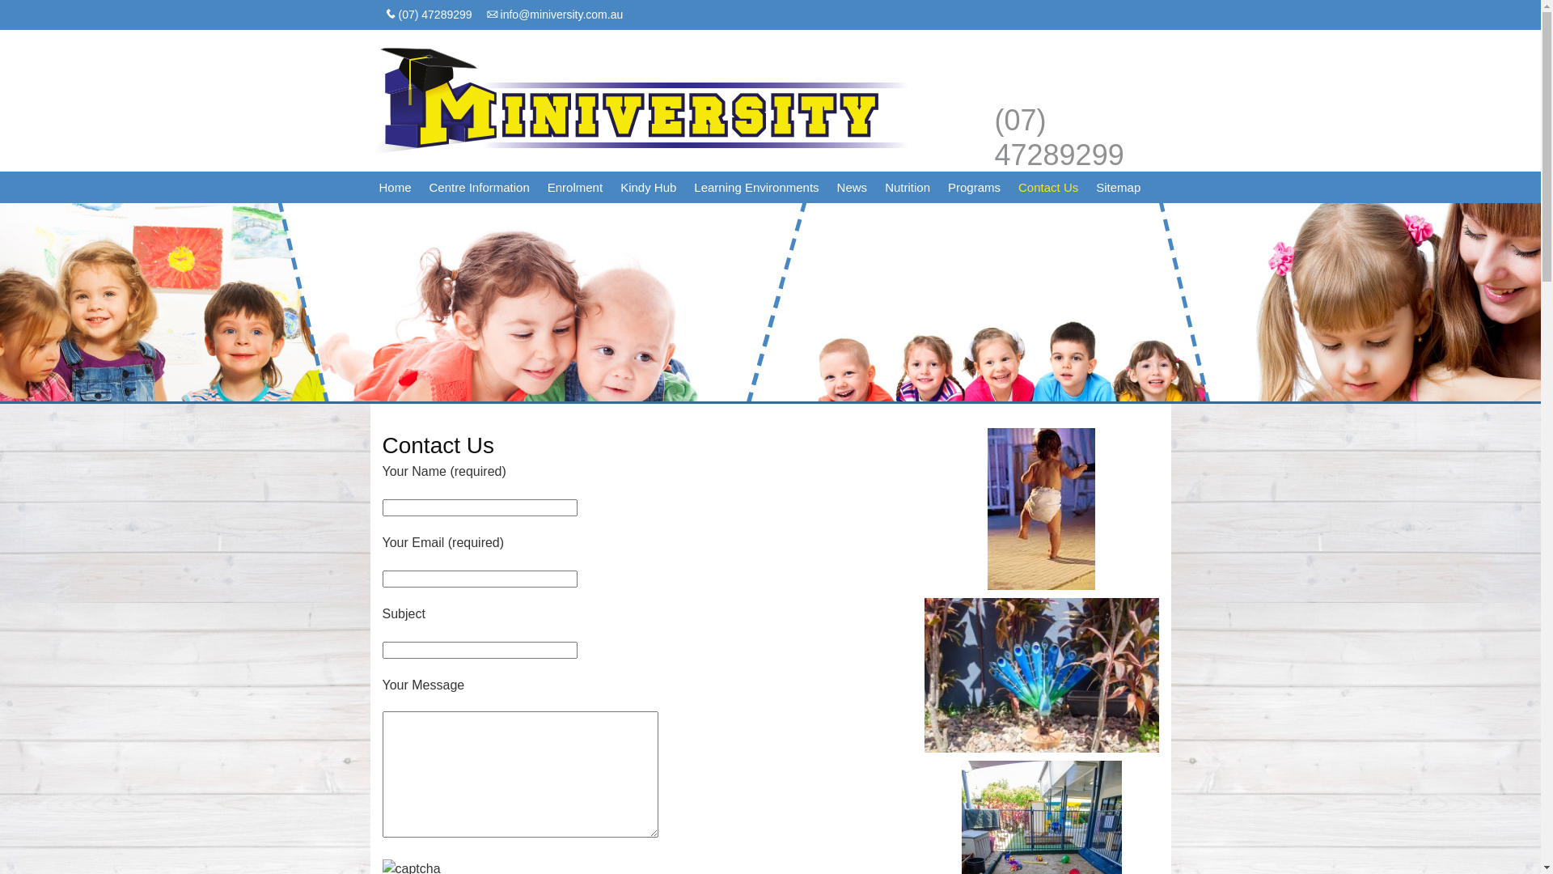 The width and height of the screenshot is (1553, 874). I want to click on Contact Us, so click(1048, 188).